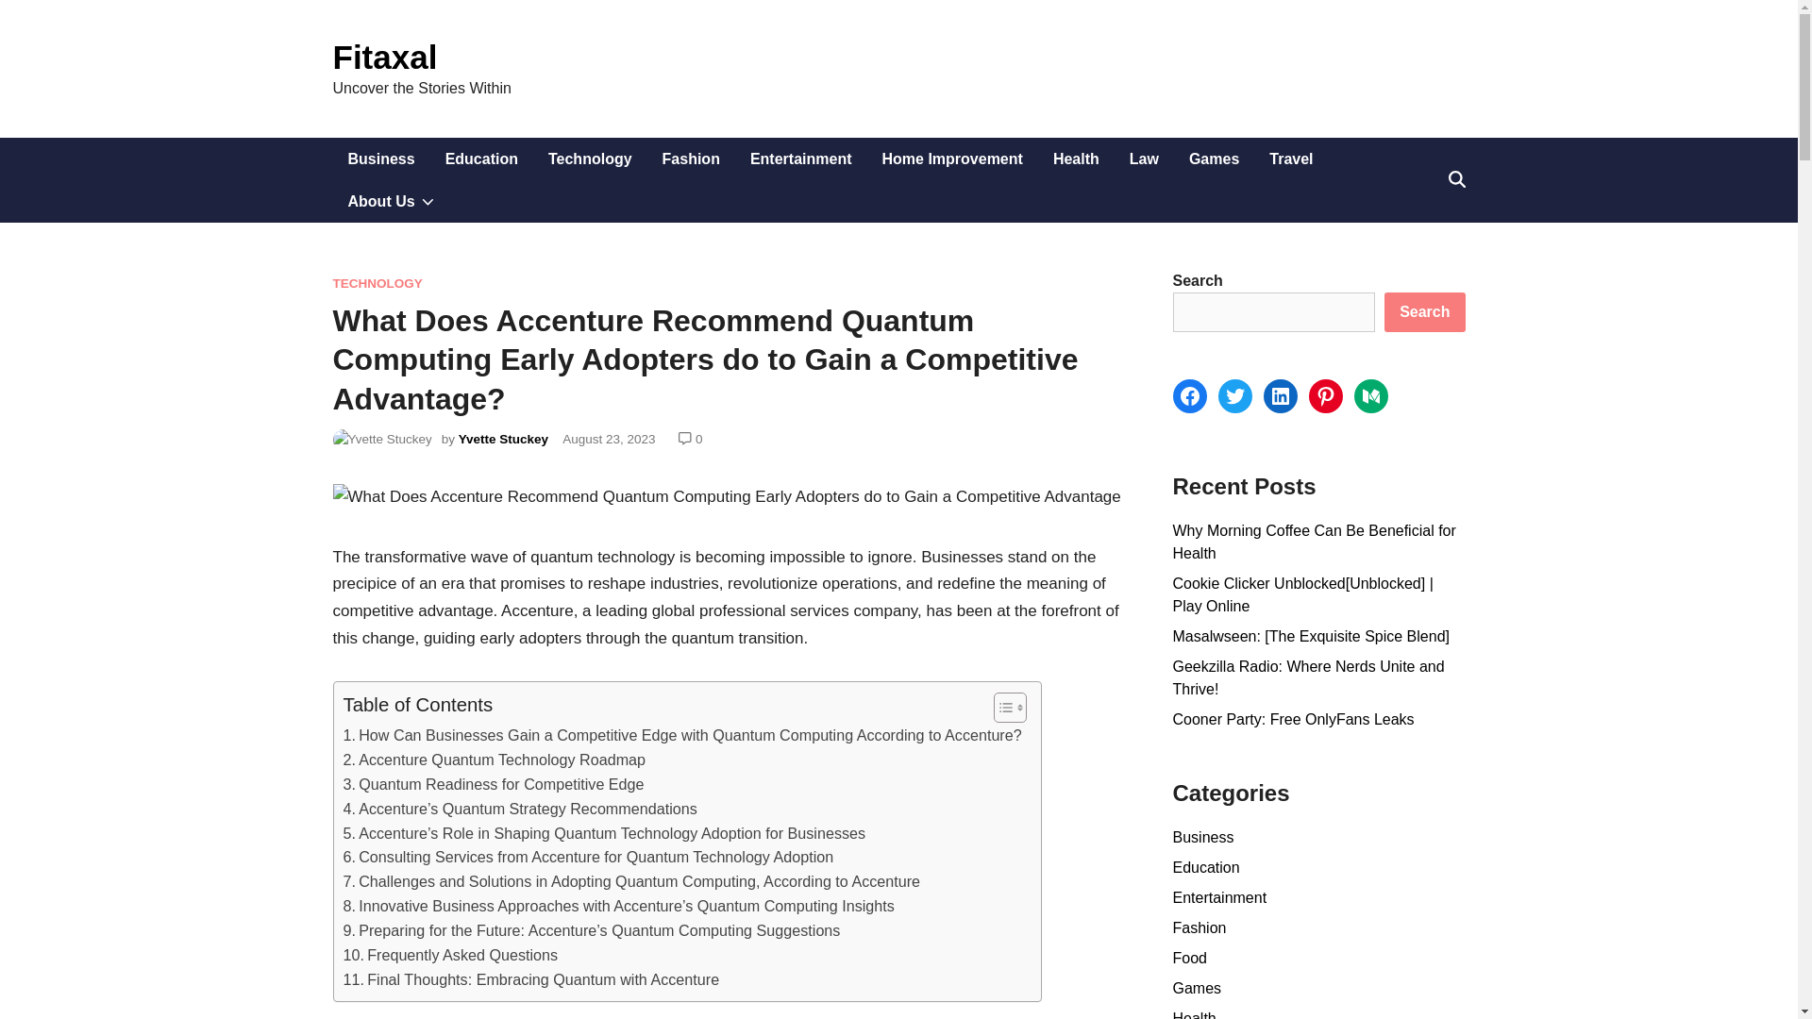 The image size is (1812, 1019). What do you see at coordinates (531, 979) in the screenshot?
I see `Final Thoughts: Embracing Quantum with Accenture` at bounding box center [531, 979].